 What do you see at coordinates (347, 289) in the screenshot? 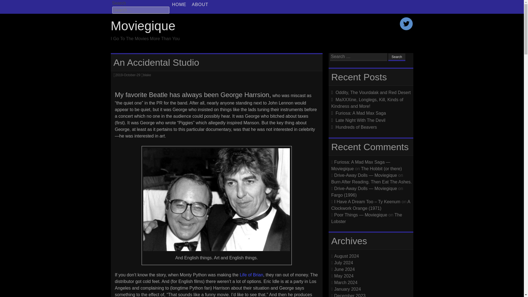
I see `January 2024` at bounding box center [347, 289].